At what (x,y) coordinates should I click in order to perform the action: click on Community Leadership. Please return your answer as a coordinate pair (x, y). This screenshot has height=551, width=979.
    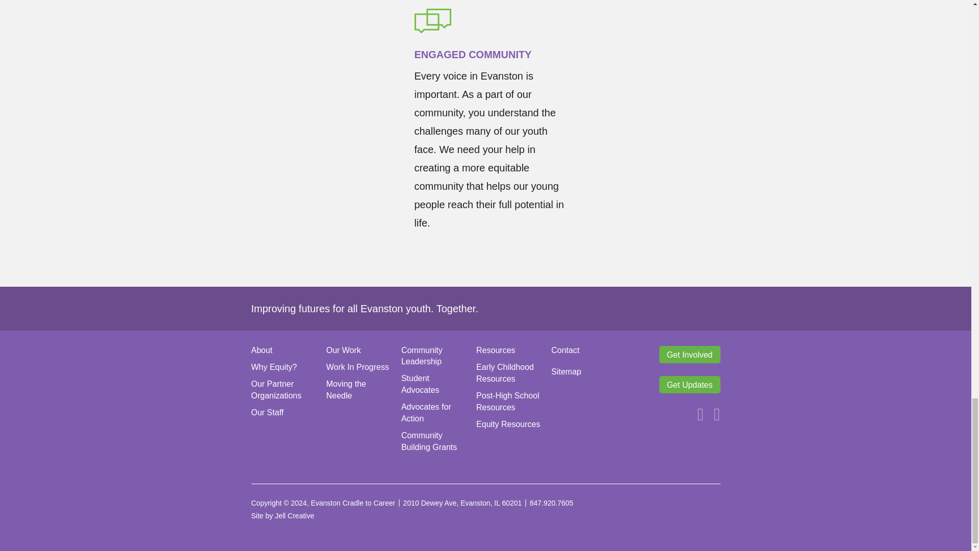
    Looking at the image, I should click on (433, 359).